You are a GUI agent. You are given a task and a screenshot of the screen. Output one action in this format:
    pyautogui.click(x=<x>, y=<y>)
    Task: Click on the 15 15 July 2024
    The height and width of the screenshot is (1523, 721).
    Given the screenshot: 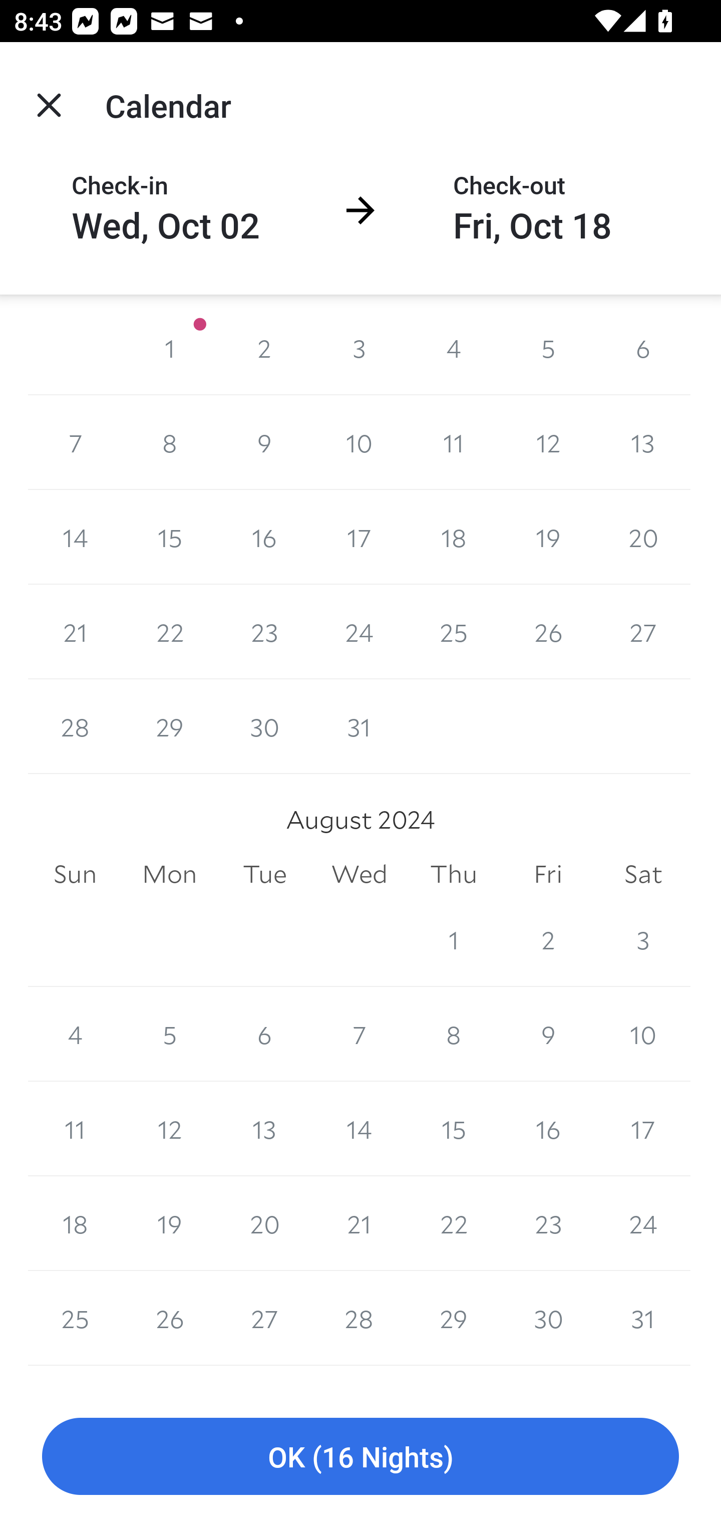 What is the action you would take?
    pyautogui.click(x=169, y=537)
    